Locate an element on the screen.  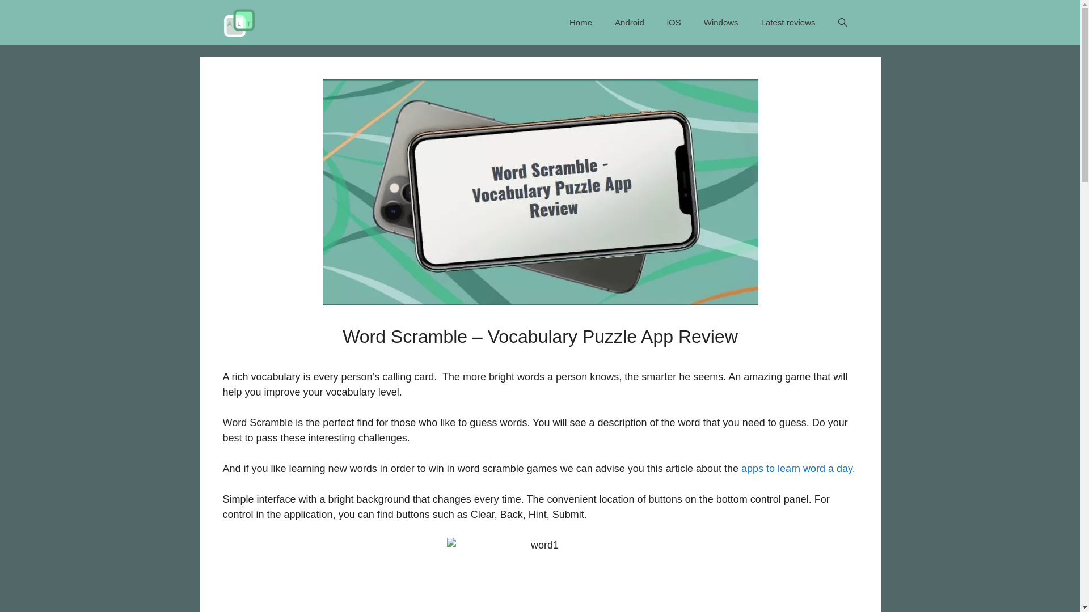
Home is located at coordinates (580, 23).